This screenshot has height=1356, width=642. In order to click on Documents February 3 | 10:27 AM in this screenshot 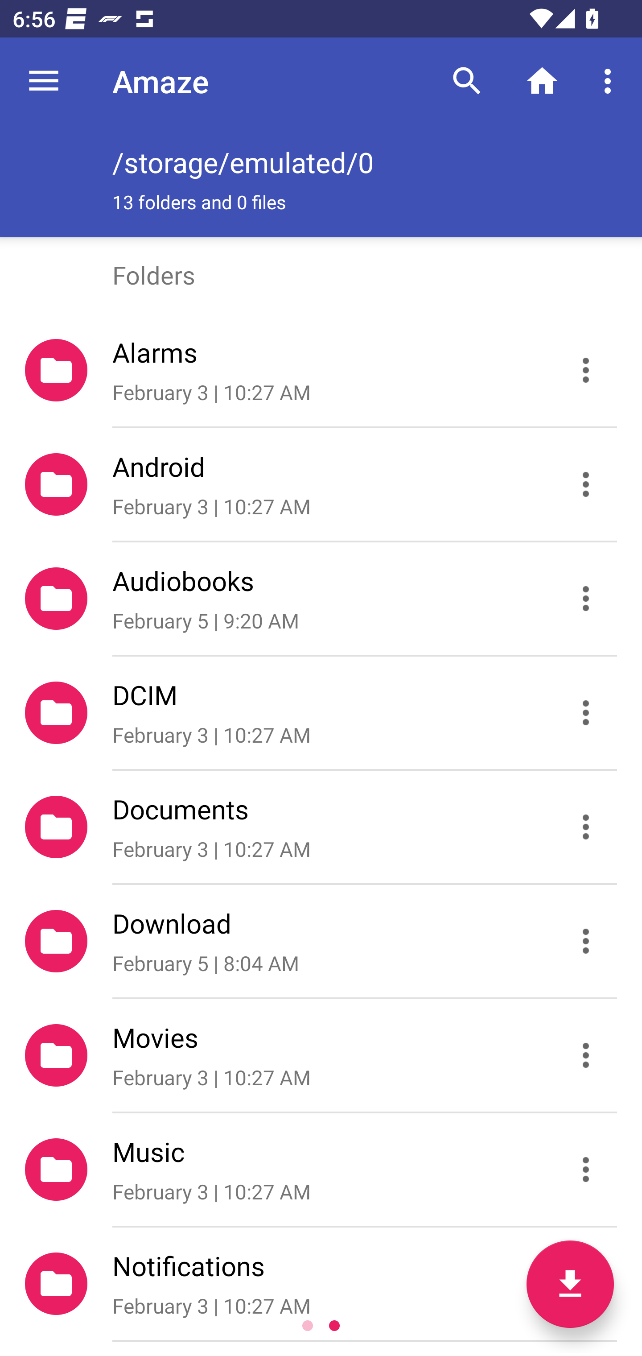, I will do `click(321, 826)`.